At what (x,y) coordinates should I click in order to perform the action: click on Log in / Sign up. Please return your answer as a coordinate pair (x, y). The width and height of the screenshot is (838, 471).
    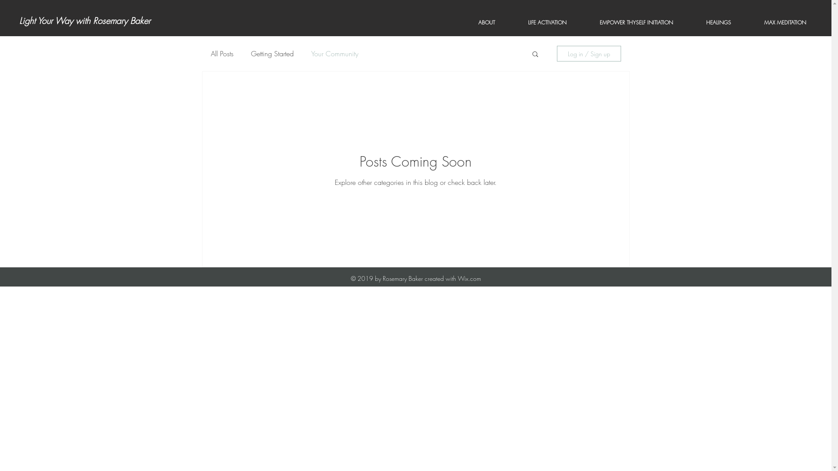
    Looking at the image, I should click on (589, 54).